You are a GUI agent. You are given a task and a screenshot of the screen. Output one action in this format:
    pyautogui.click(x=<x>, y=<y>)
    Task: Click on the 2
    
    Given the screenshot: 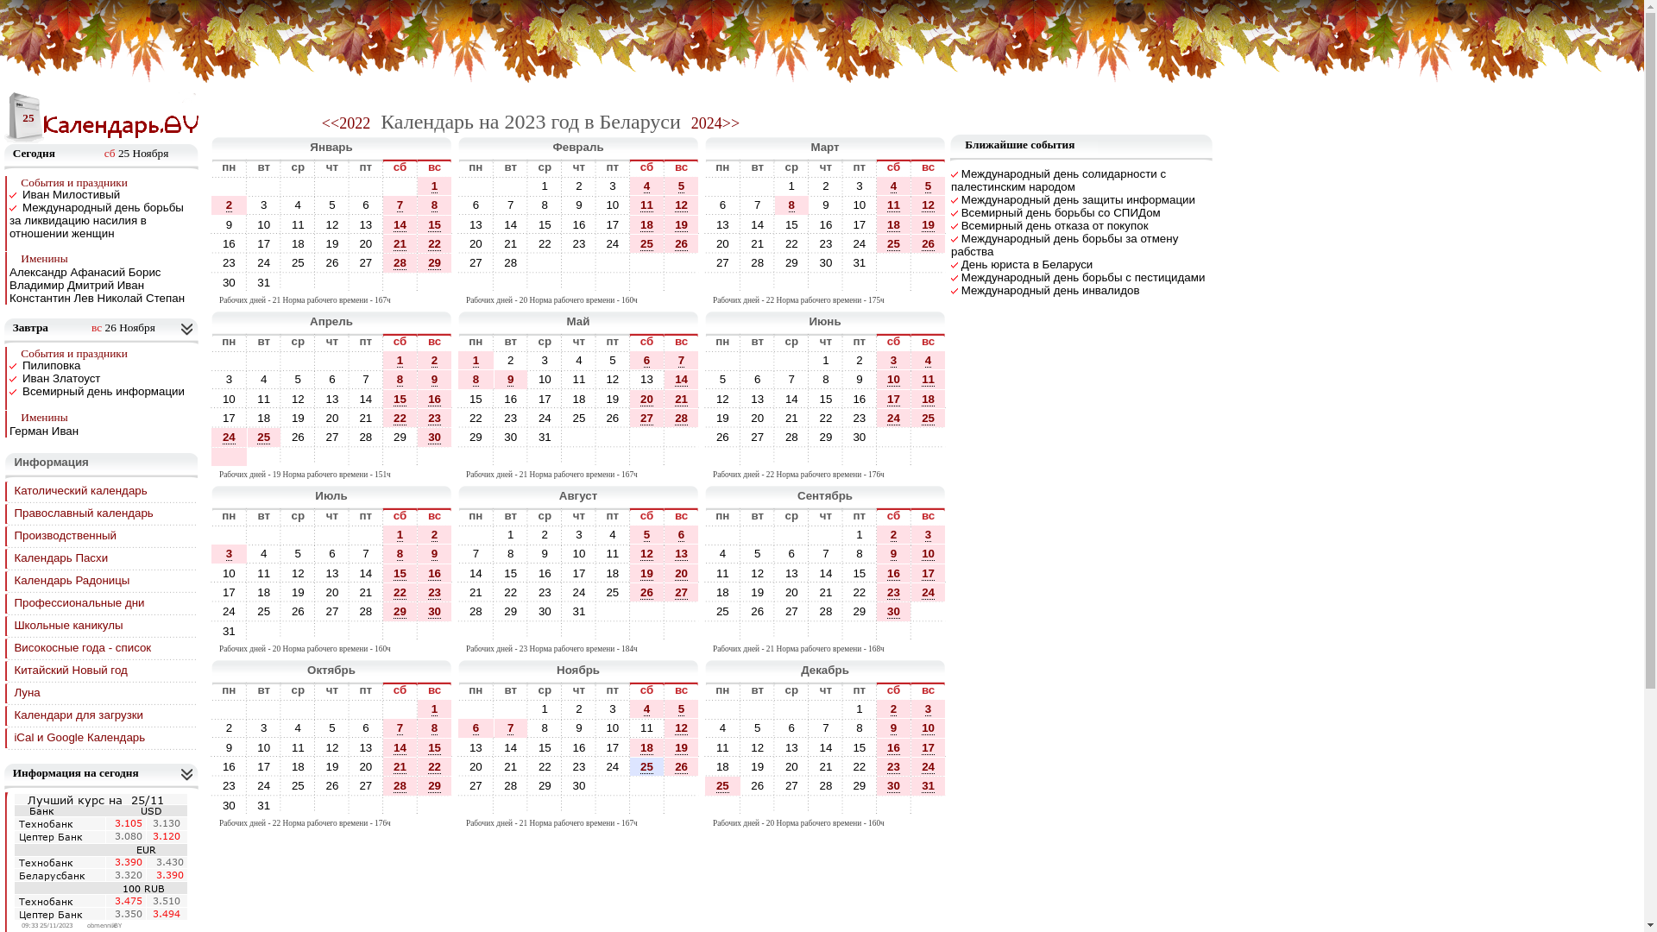 What is the action you would take?
    pyautogui.click(x=230, y=205)
    